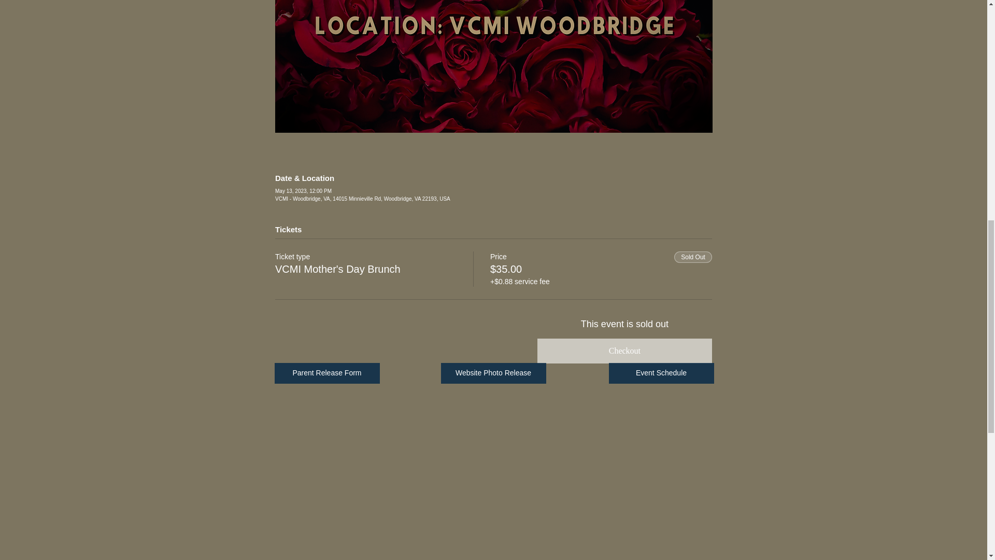 Image resolution: width=995 pixels, height=560 pixels. I want to click on Checkout, so click(624, 351).